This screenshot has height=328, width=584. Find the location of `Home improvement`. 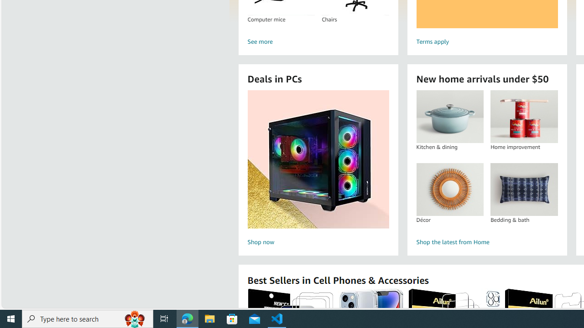

Home improvement is located at coordinates (524, 117).